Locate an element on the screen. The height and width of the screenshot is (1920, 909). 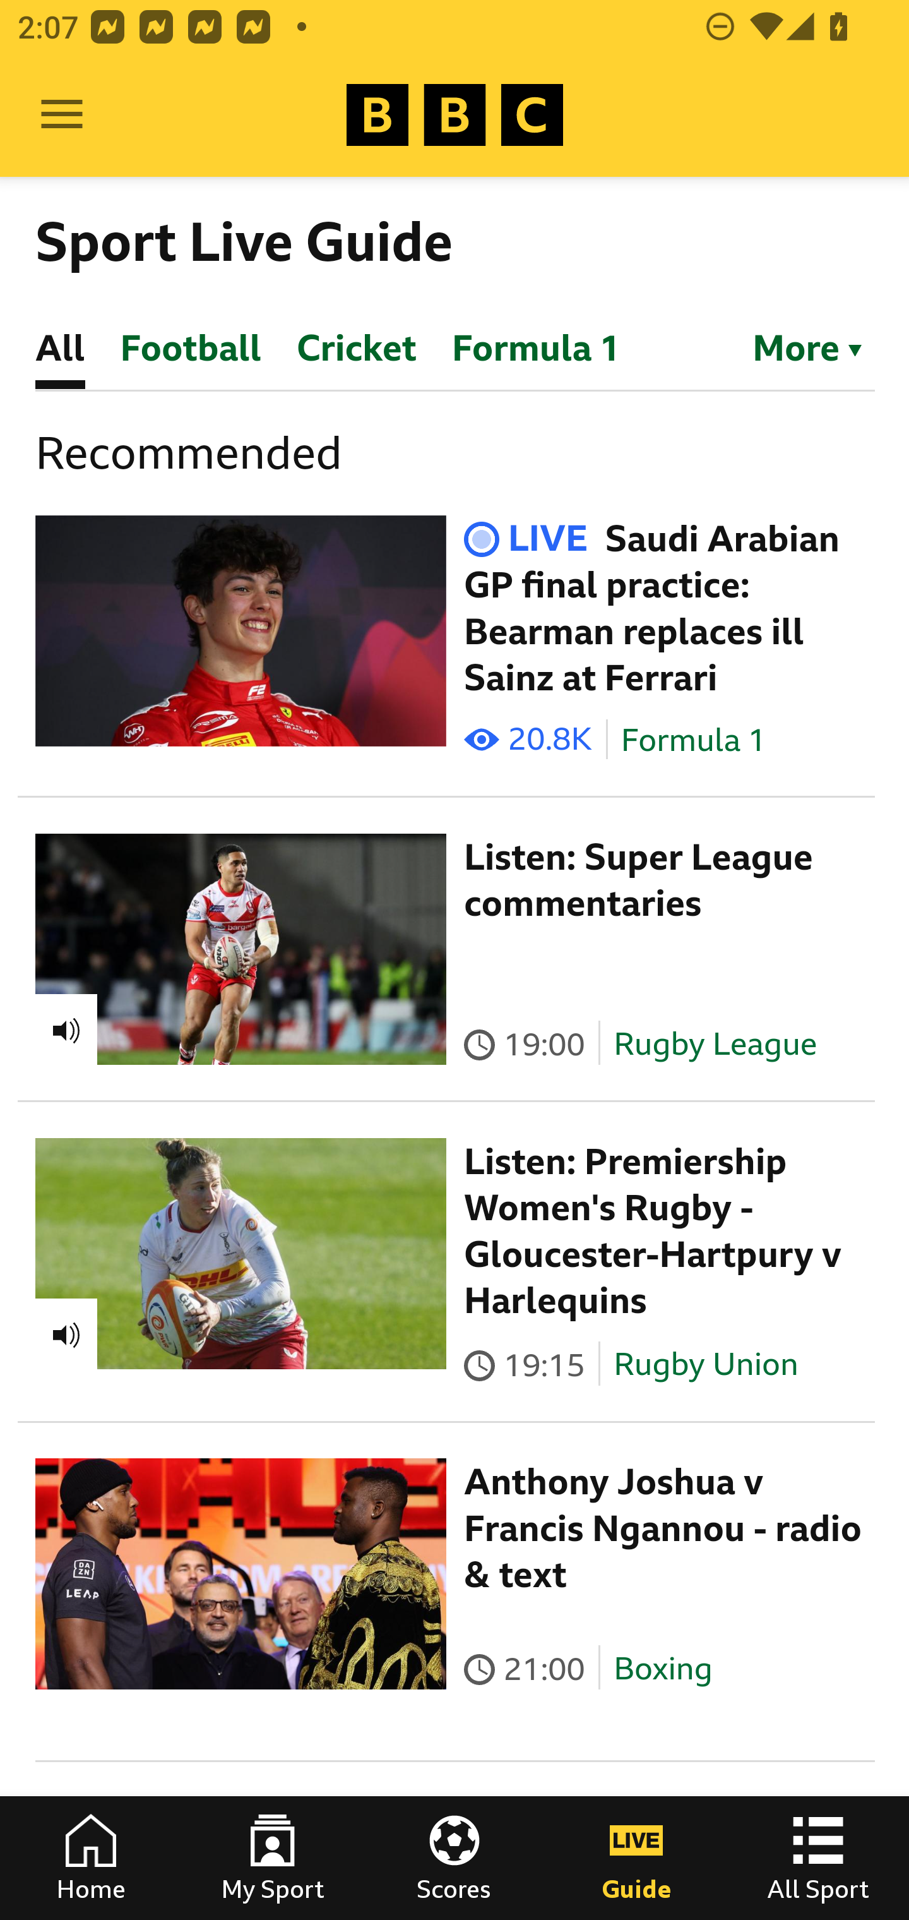
All Sport is located at coordinates (818, 1858).